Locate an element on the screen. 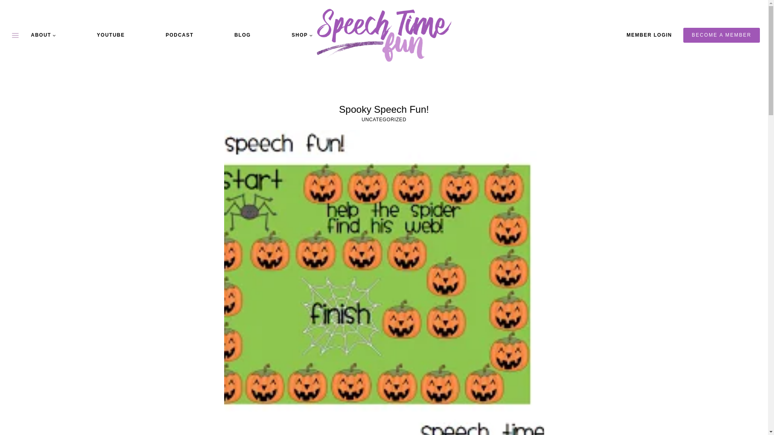 Image resolution: width=774 pixels, height=435 pixels. SHOP is located at coordinates (302, 35).